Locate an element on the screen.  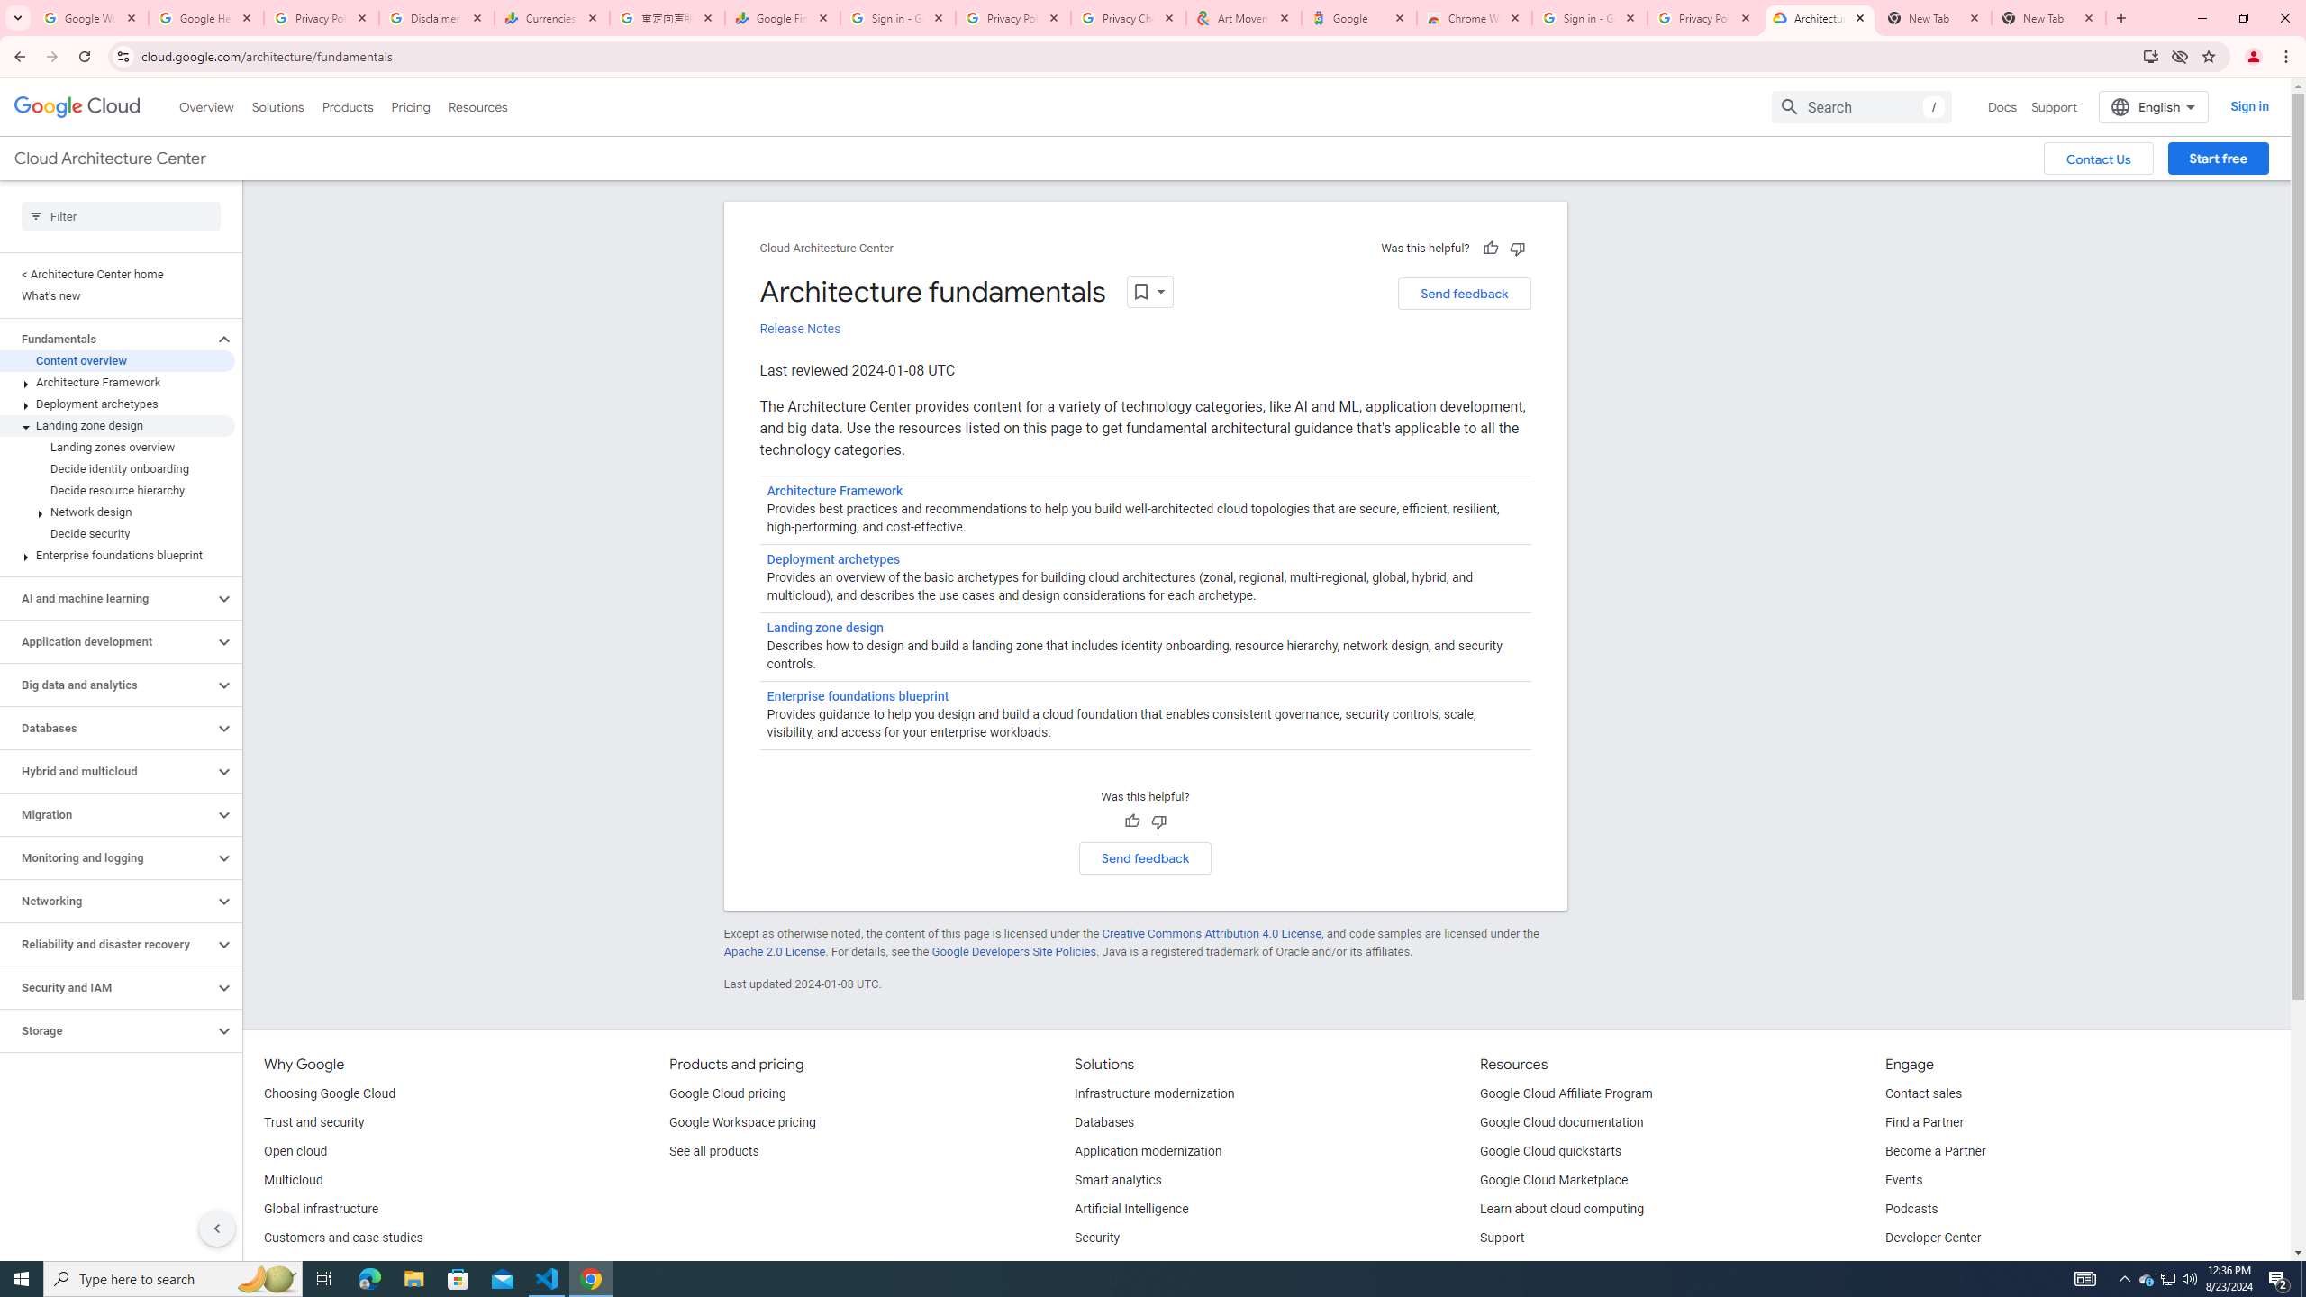
Application development is located at coordinates (107, 641).